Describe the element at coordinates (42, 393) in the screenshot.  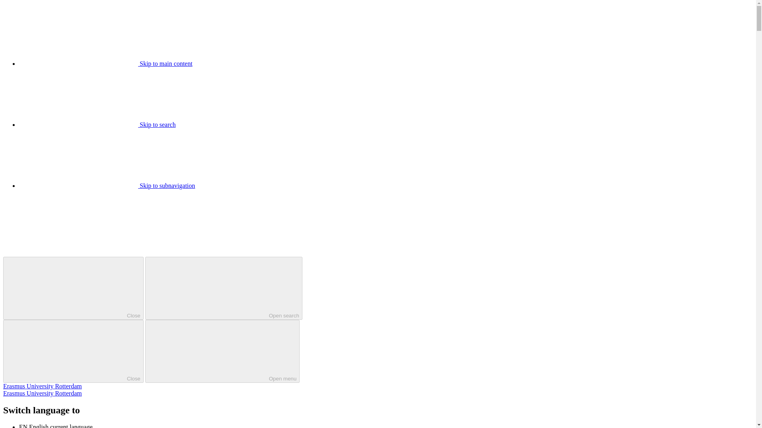
I see `Erasmus University Rotterdam` at that location.